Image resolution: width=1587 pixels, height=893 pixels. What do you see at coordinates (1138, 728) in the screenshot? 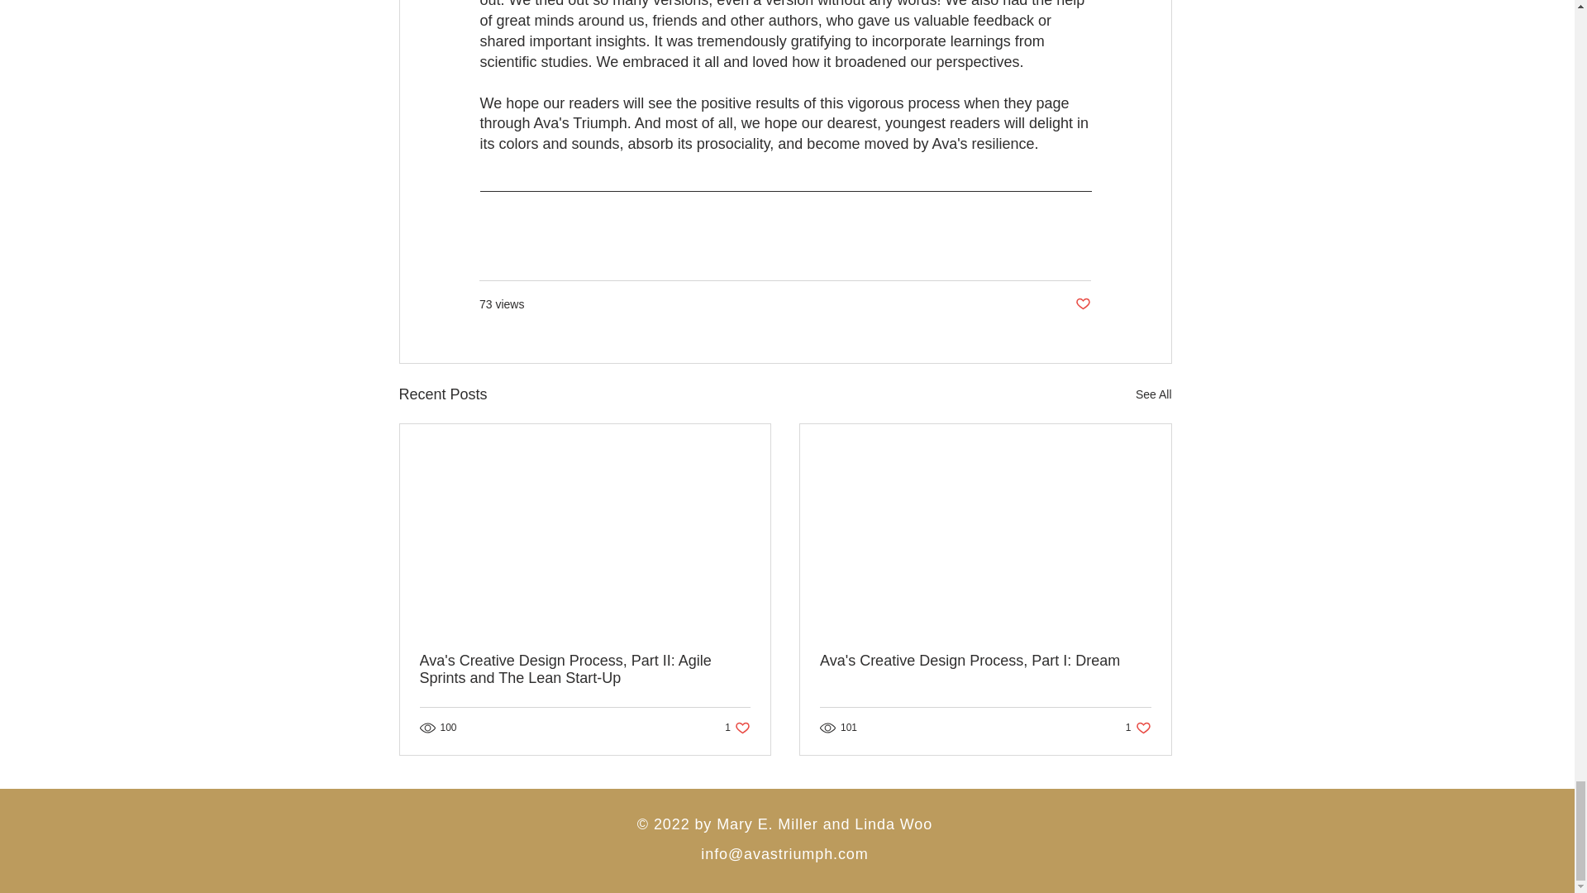
I see `Post not marked as liked` at bounding box center [1138, 728].